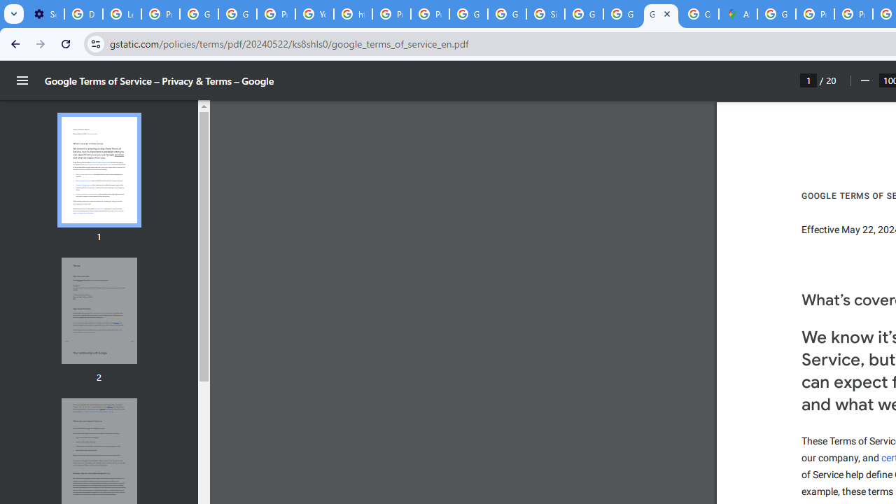 Image resolution: width=896 pixels, height=504 pixels. I want to click on Privacy Help Center - Policies Help, so click(853, 14).